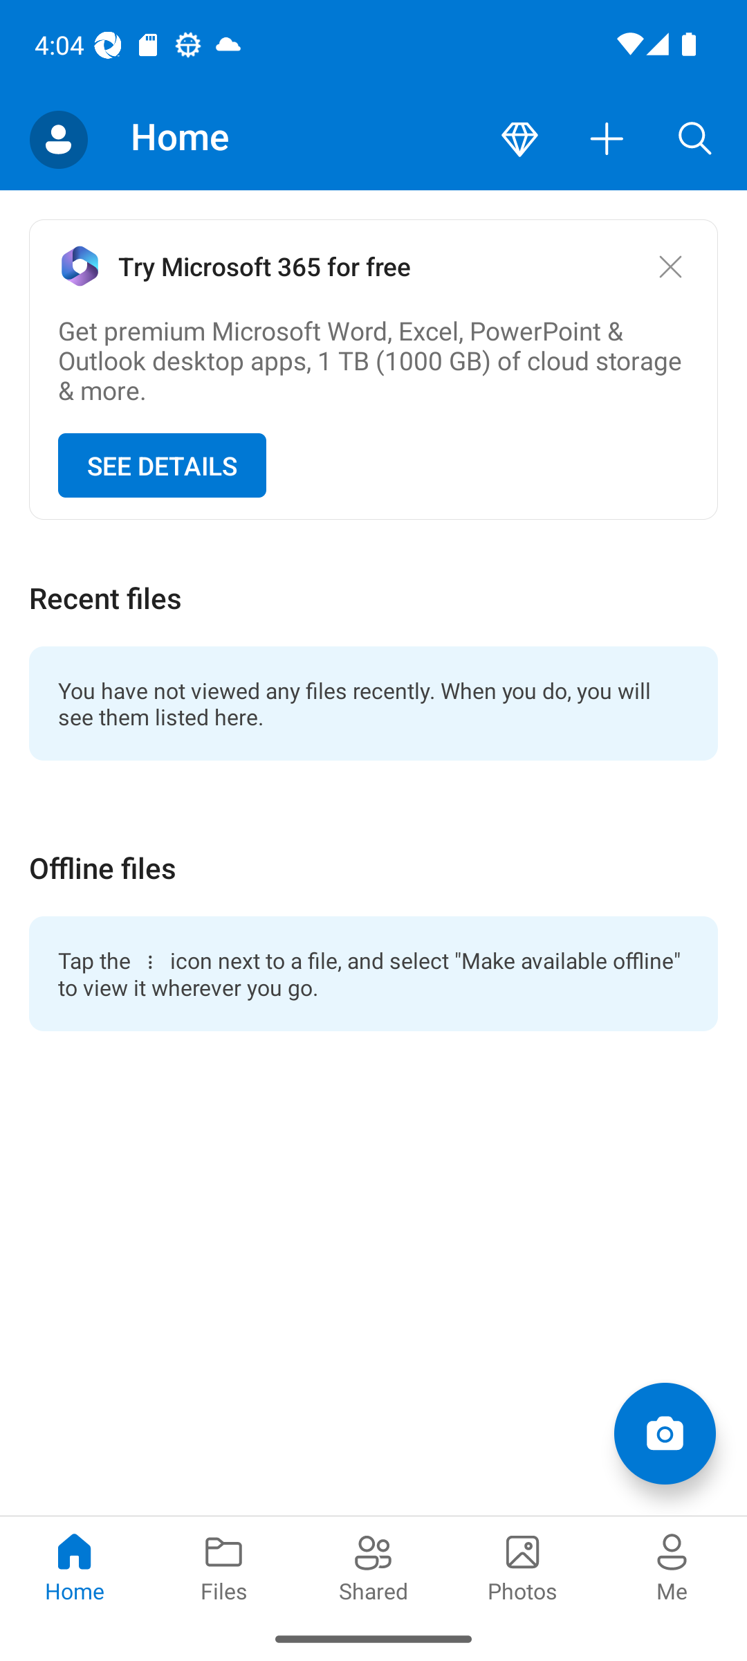 The image size is (747, 1661). Describe the element at coordinates (670, 266) in the screenshot. I see `Close` at that location.